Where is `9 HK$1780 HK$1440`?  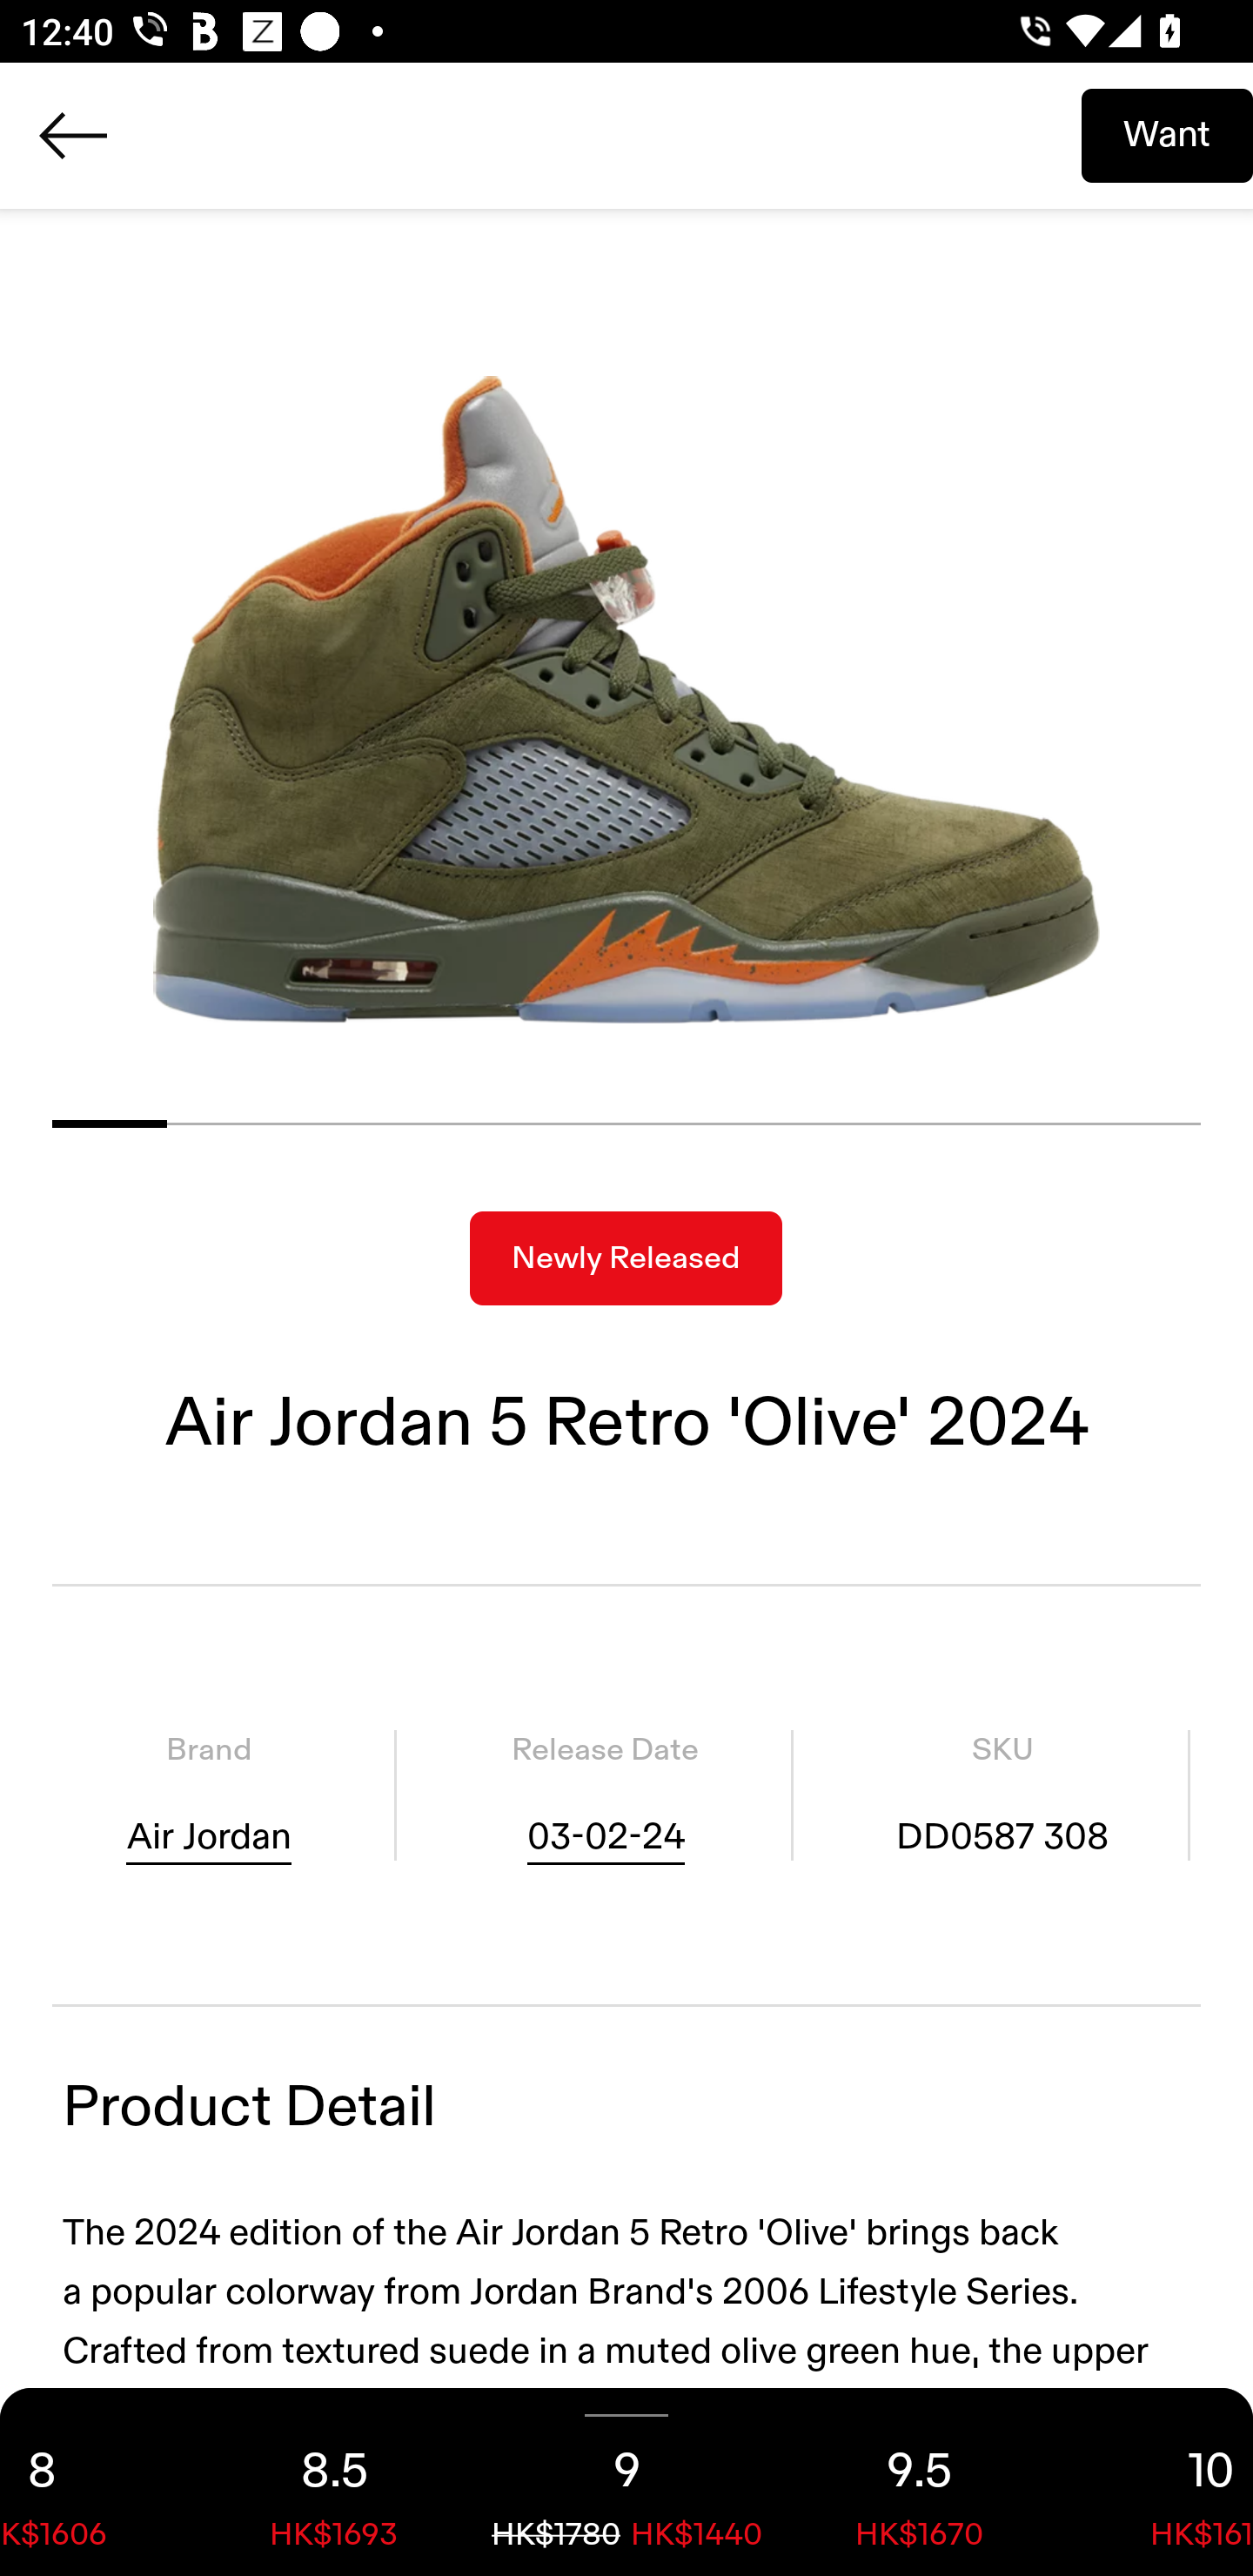
9 HK$1780 HK$1440 is located at coordinates (626, 2482).